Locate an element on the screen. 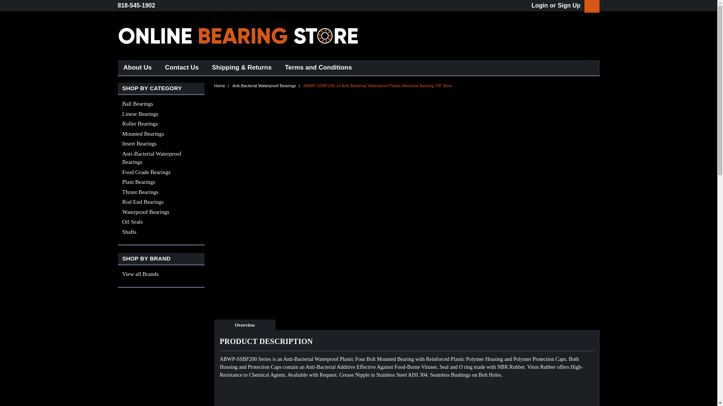 Image resolution: width=723 pixels, height=406 pixels. Sign Up is located at coordinates (568, 6).